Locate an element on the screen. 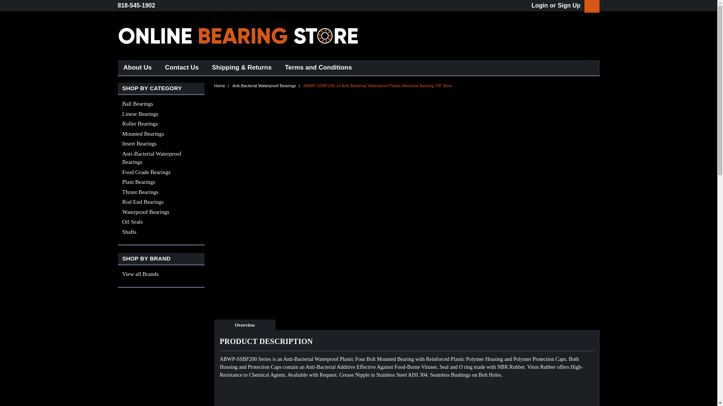 Image resolution: width=723 pixels, height=406 pixels. Sign Up is located at coordinates (568, 6).